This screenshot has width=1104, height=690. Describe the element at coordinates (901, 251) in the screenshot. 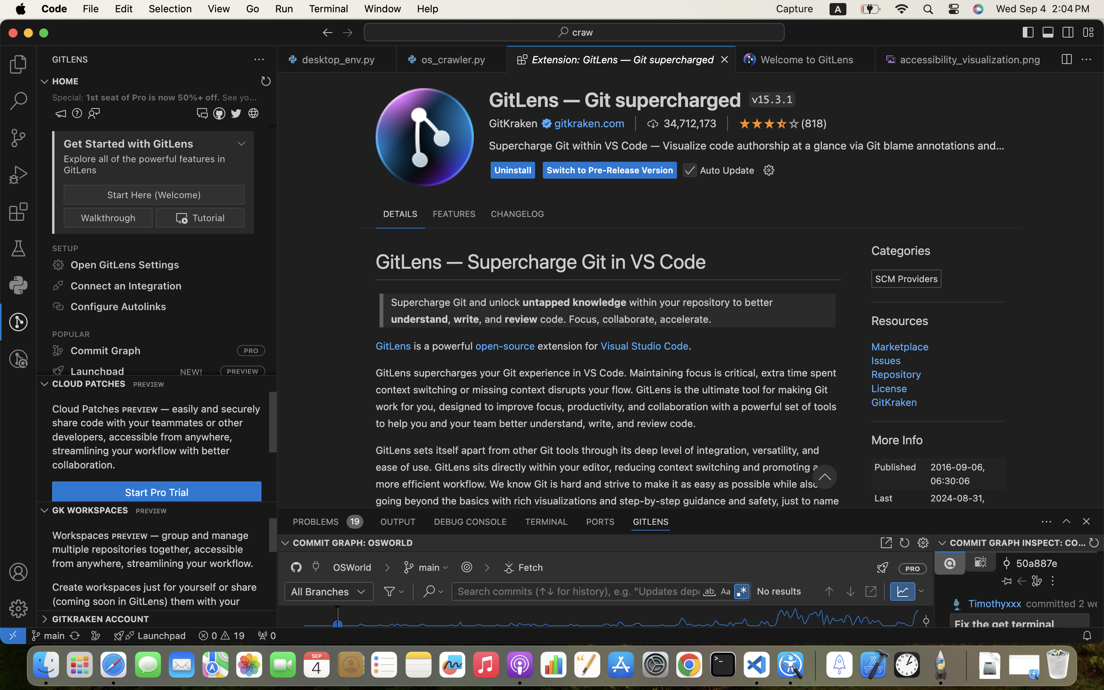

I see `Categories` at that location.